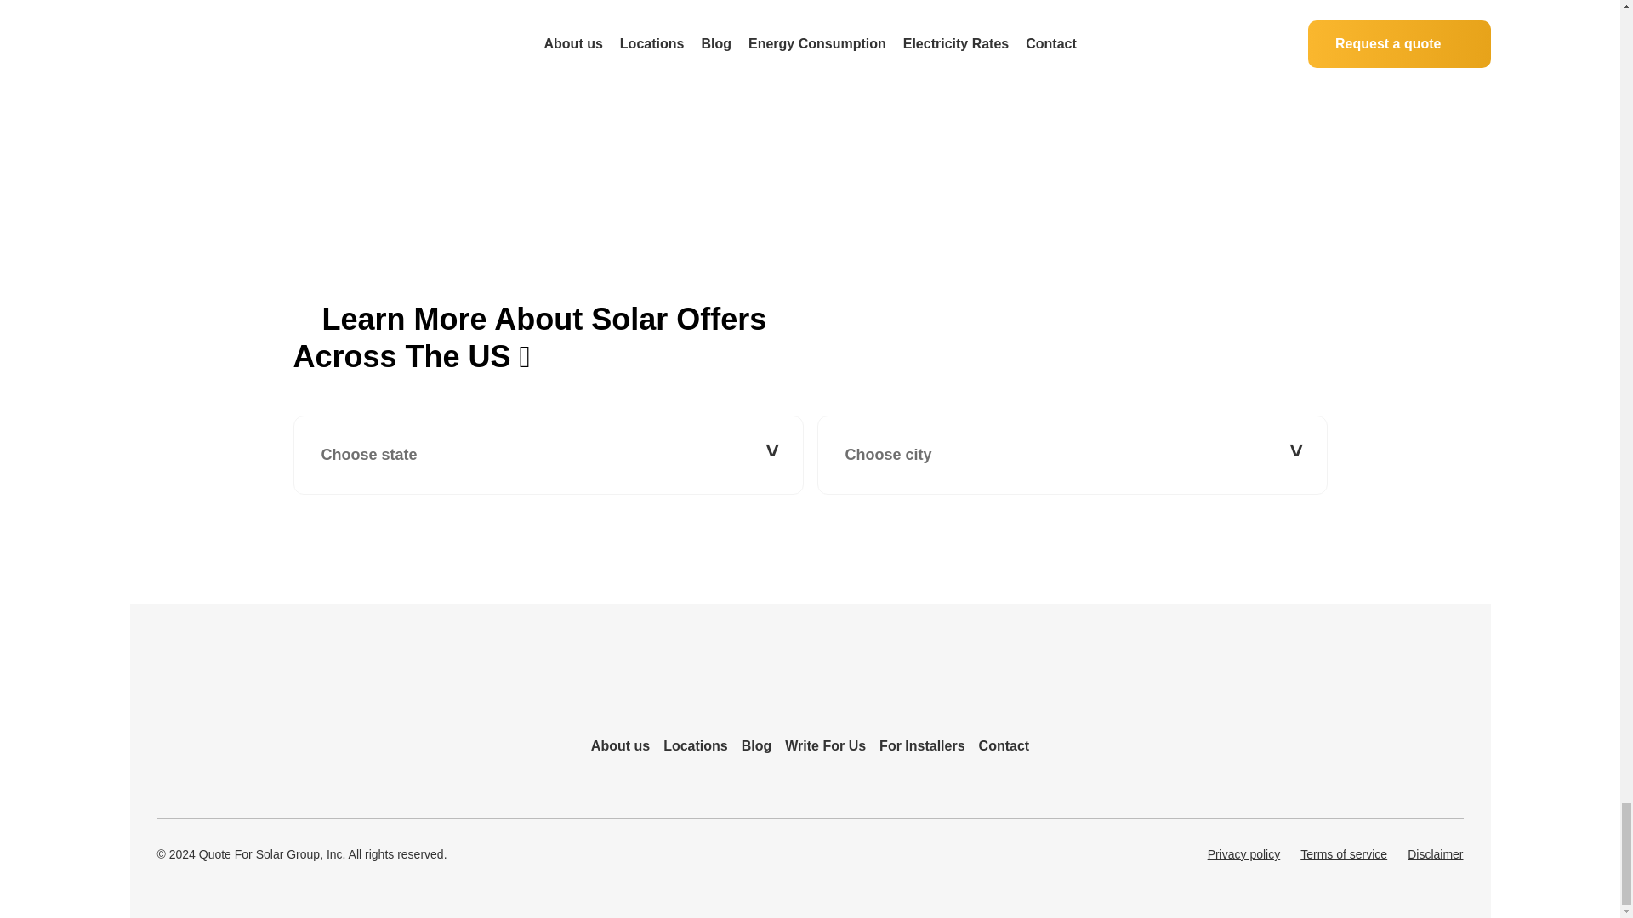  What do you see at coordinates (1436, 854) in the screenshot?
I see `Disclaimer` at bounding box center [1436, 854].